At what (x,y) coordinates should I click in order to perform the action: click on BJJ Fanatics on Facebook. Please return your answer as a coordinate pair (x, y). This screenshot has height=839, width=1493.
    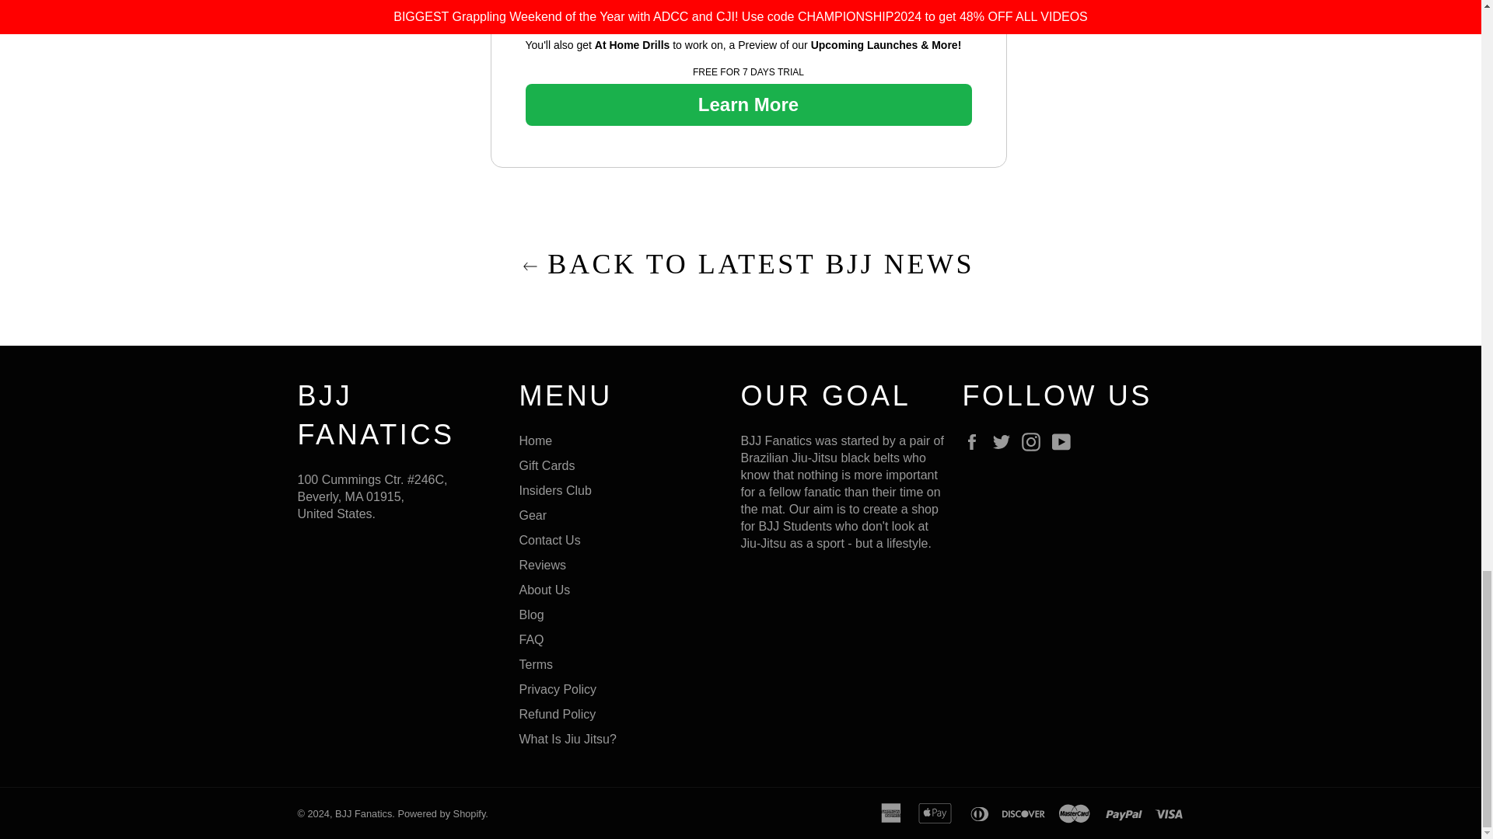
    Looking at the image, I should click on (975, 442).